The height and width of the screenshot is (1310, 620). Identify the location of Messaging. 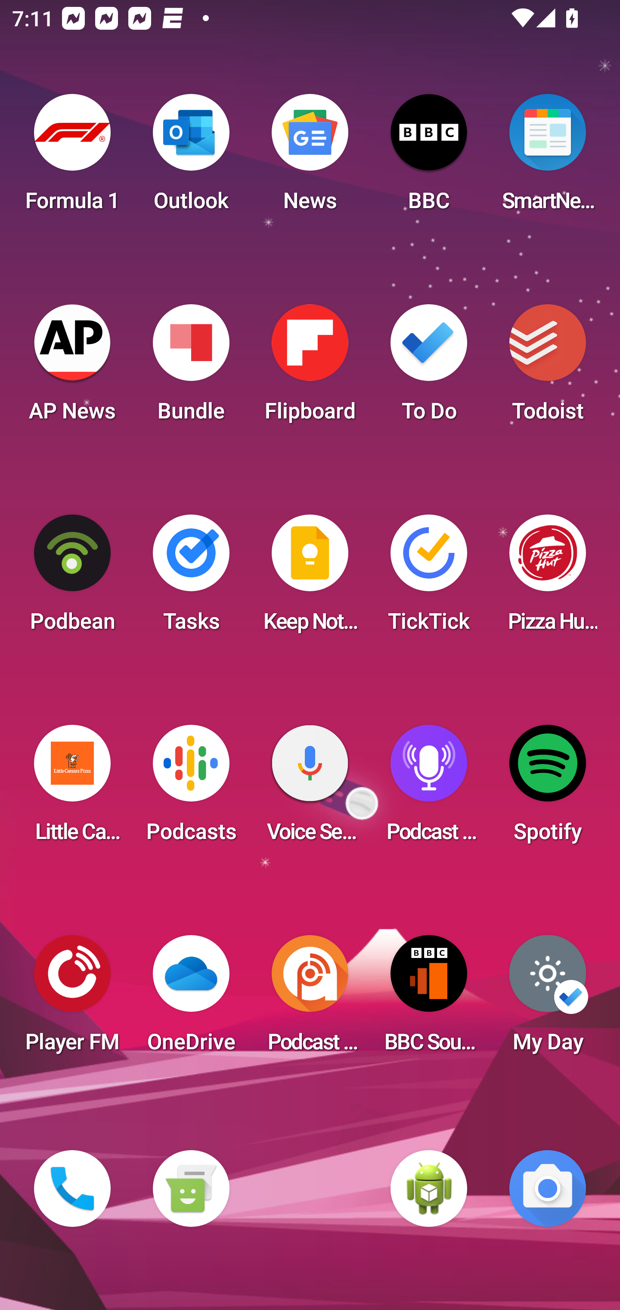
(191, 1188).